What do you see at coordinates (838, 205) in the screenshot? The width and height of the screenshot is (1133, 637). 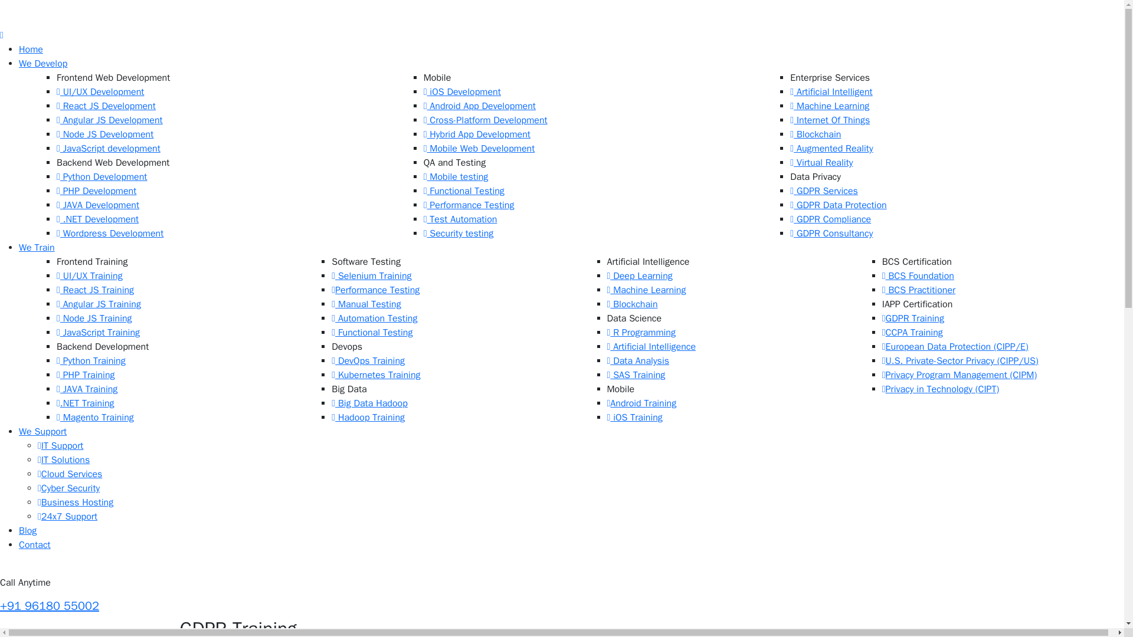 I see `GDPR Data Protection` at bounding box center [838, 205].